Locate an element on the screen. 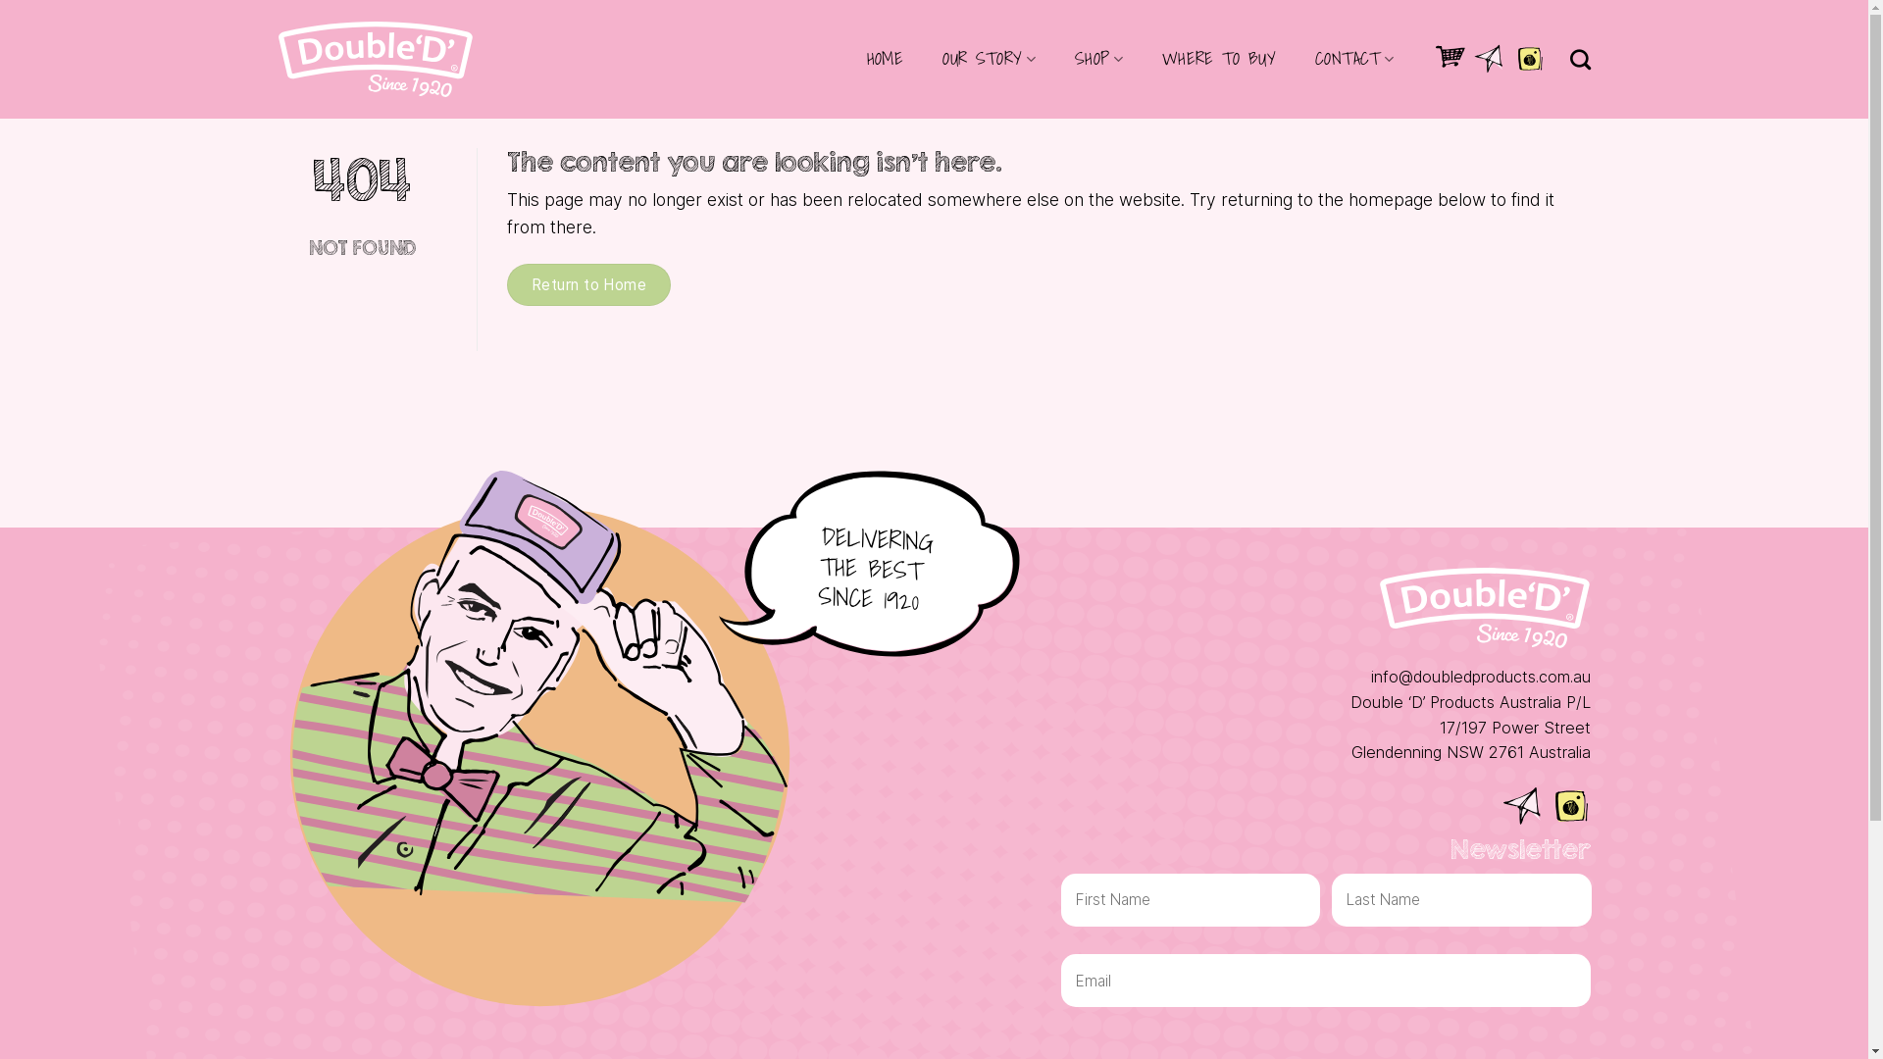  HOME is located at coordinates (885, 59).